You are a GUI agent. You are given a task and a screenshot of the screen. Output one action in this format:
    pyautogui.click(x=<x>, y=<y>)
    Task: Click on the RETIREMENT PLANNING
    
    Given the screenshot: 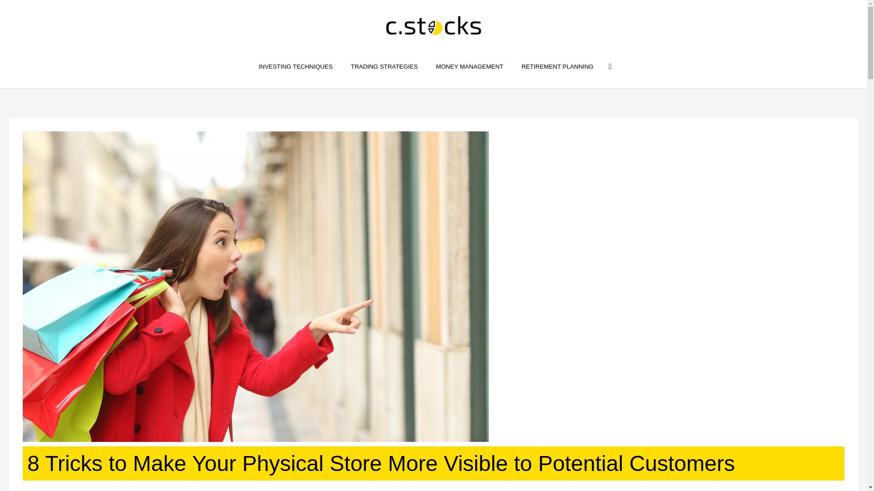 What is the action you would take?
    pyautogui.click(x=557, y=66)
    